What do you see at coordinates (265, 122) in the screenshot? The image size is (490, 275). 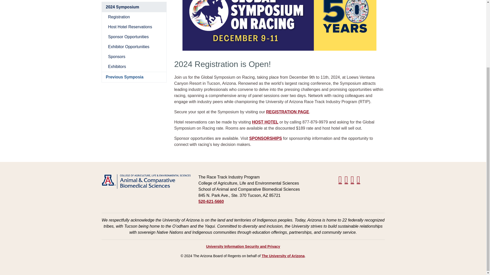 I see `HOST HOTEL` at bounding box center [265, 122].